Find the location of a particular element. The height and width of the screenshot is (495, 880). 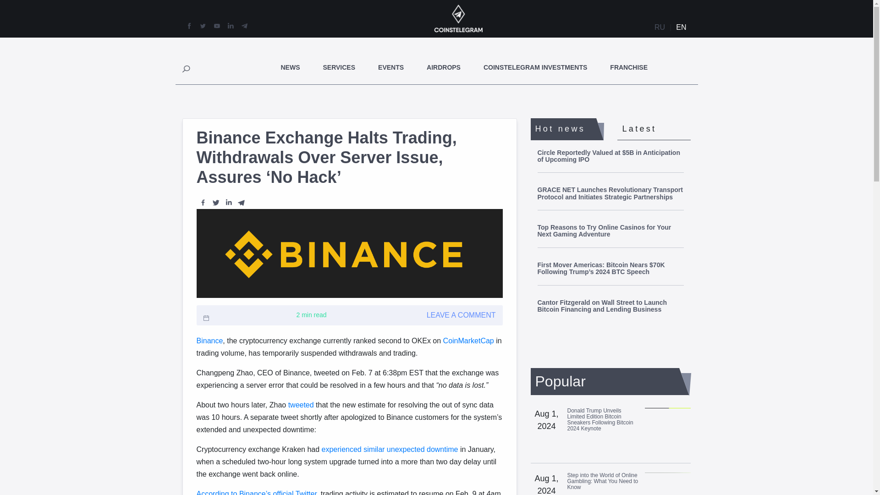

Twitter is located at coordinates (215, 202).